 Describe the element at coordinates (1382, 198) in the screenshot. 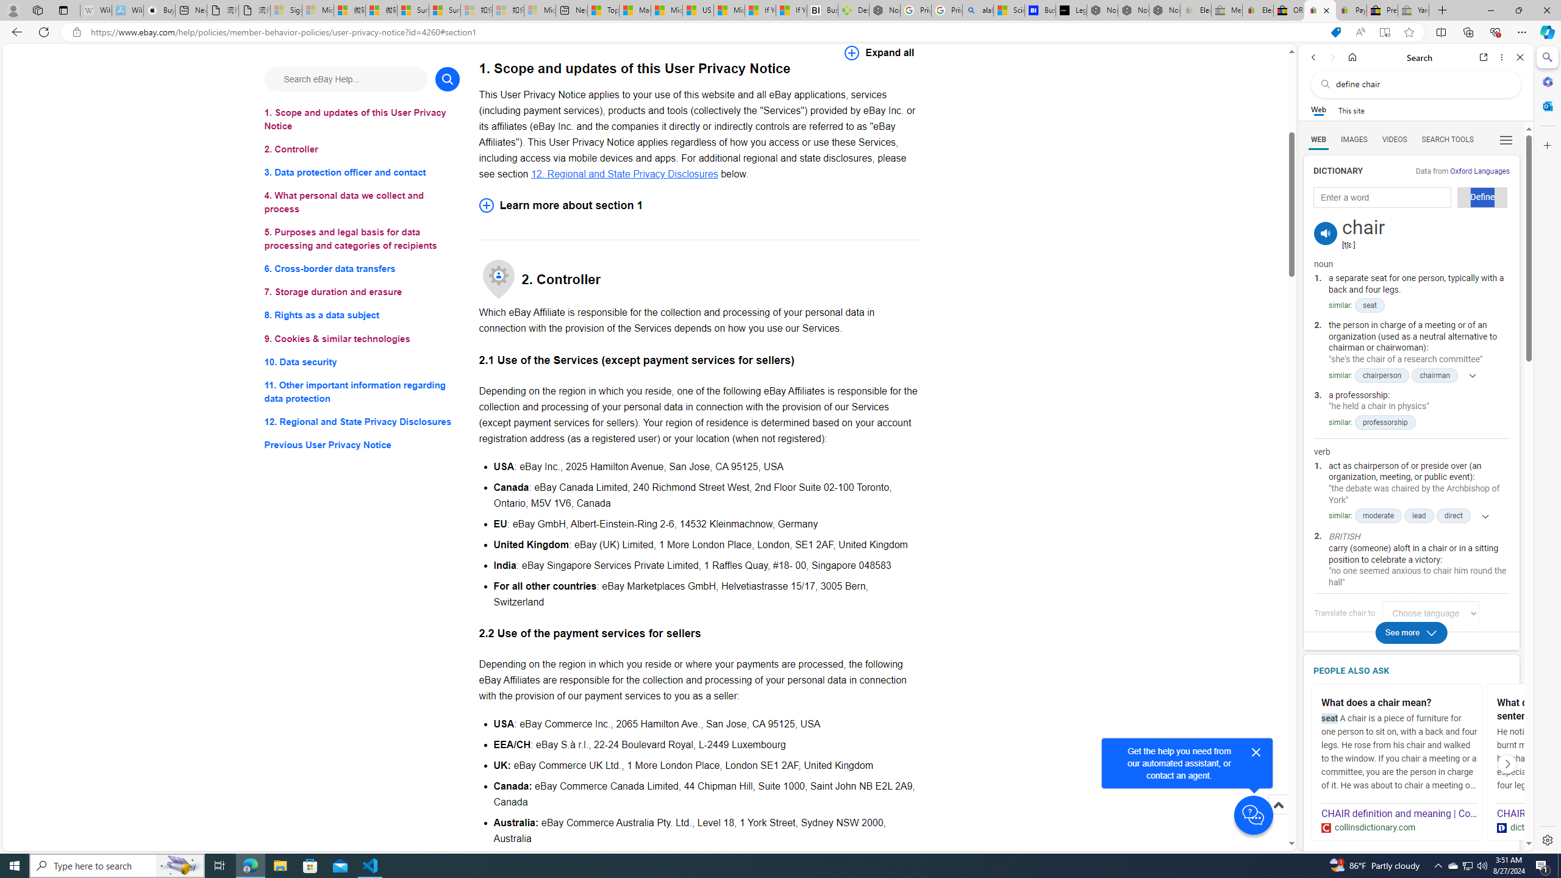

I see `Enter a word` at that location.